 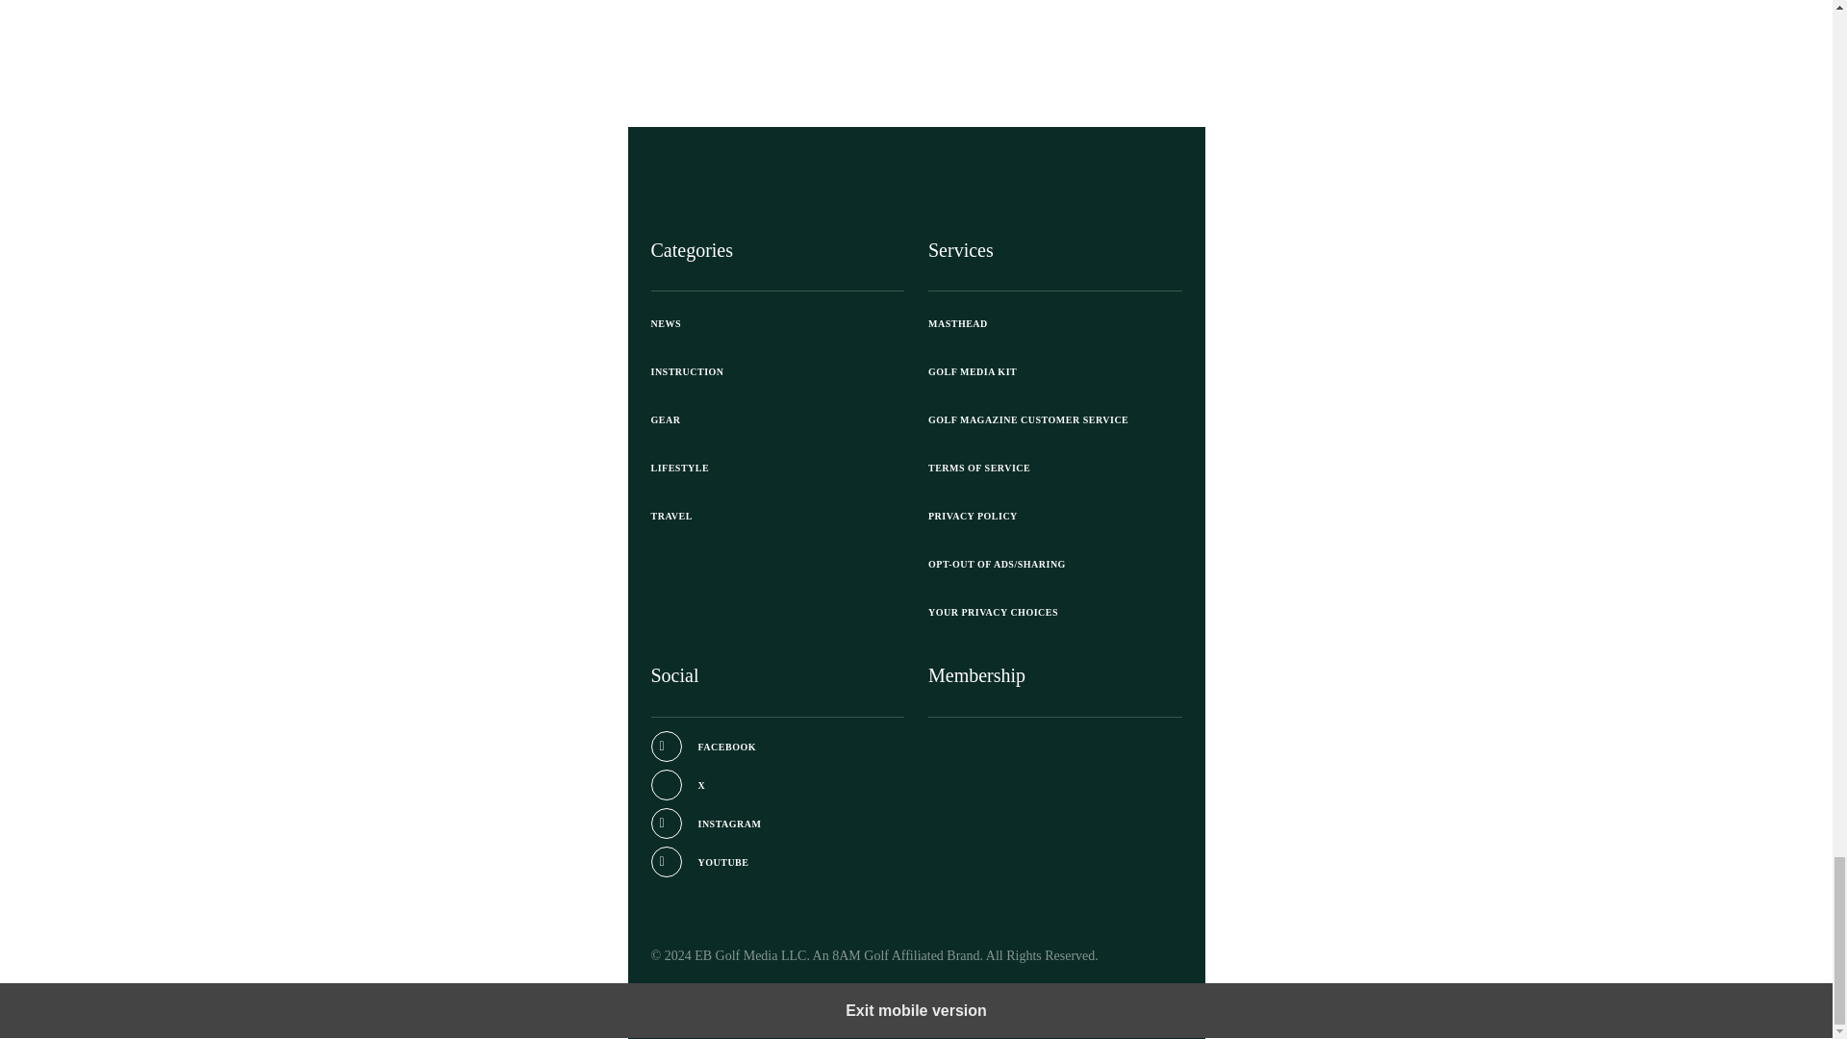 I want to click on INSTAGRAM, so click(x=705, y=824).